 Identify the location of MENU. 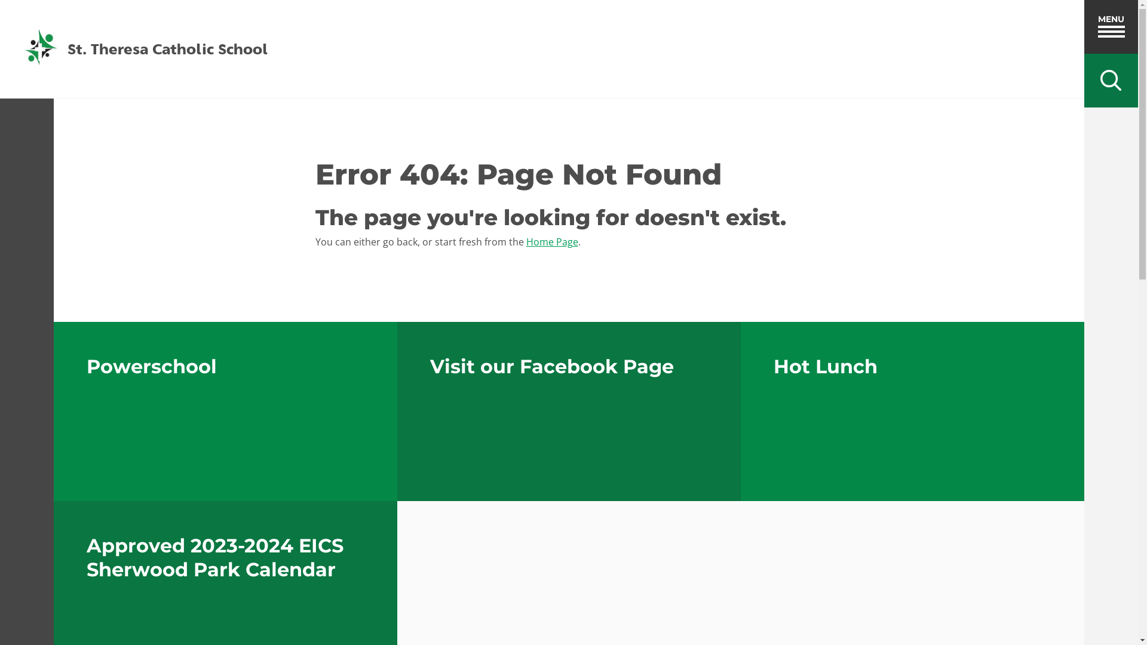
(1111, 27).